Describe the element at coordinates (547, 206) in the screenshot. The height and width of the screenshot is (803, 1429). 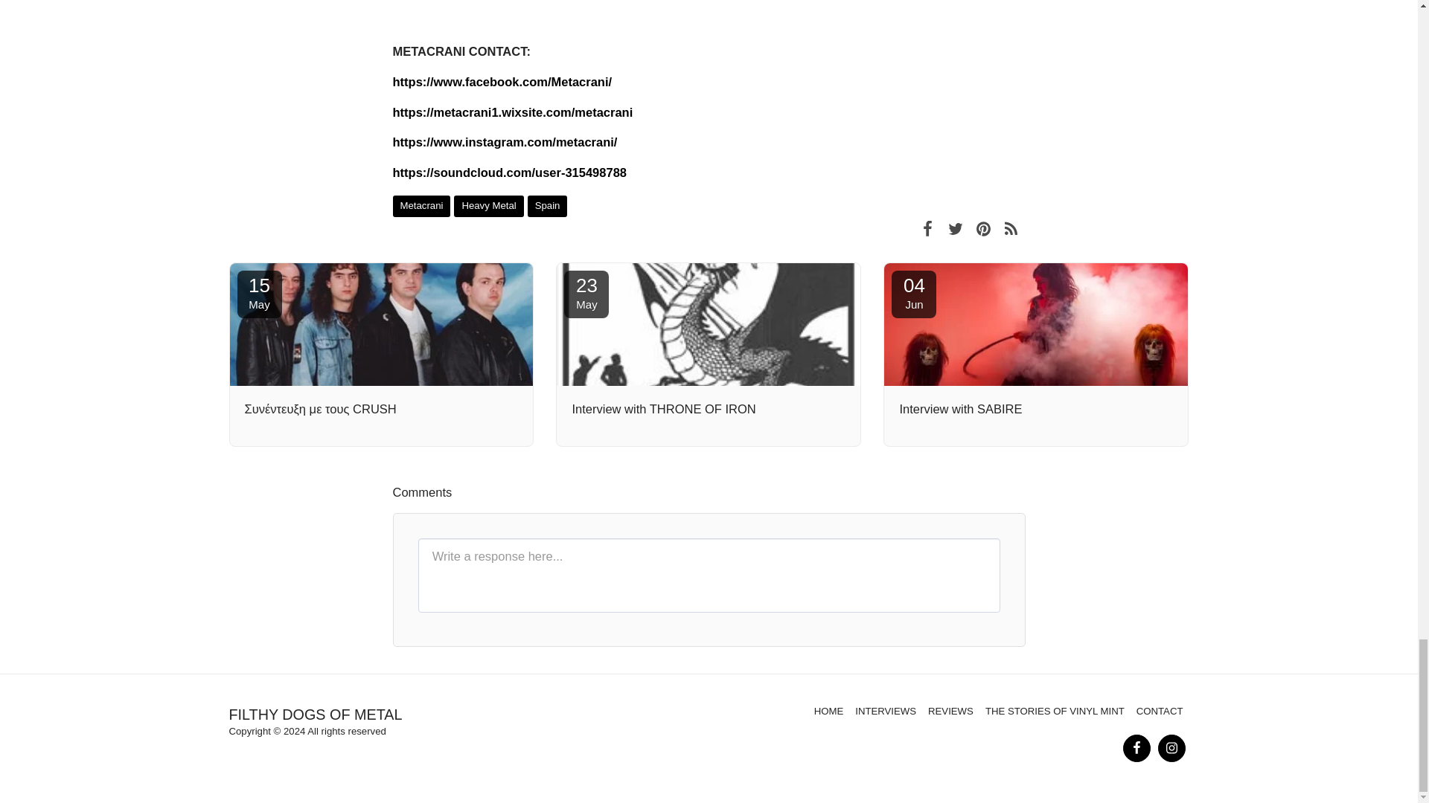
I see `Metacrani` at that location.